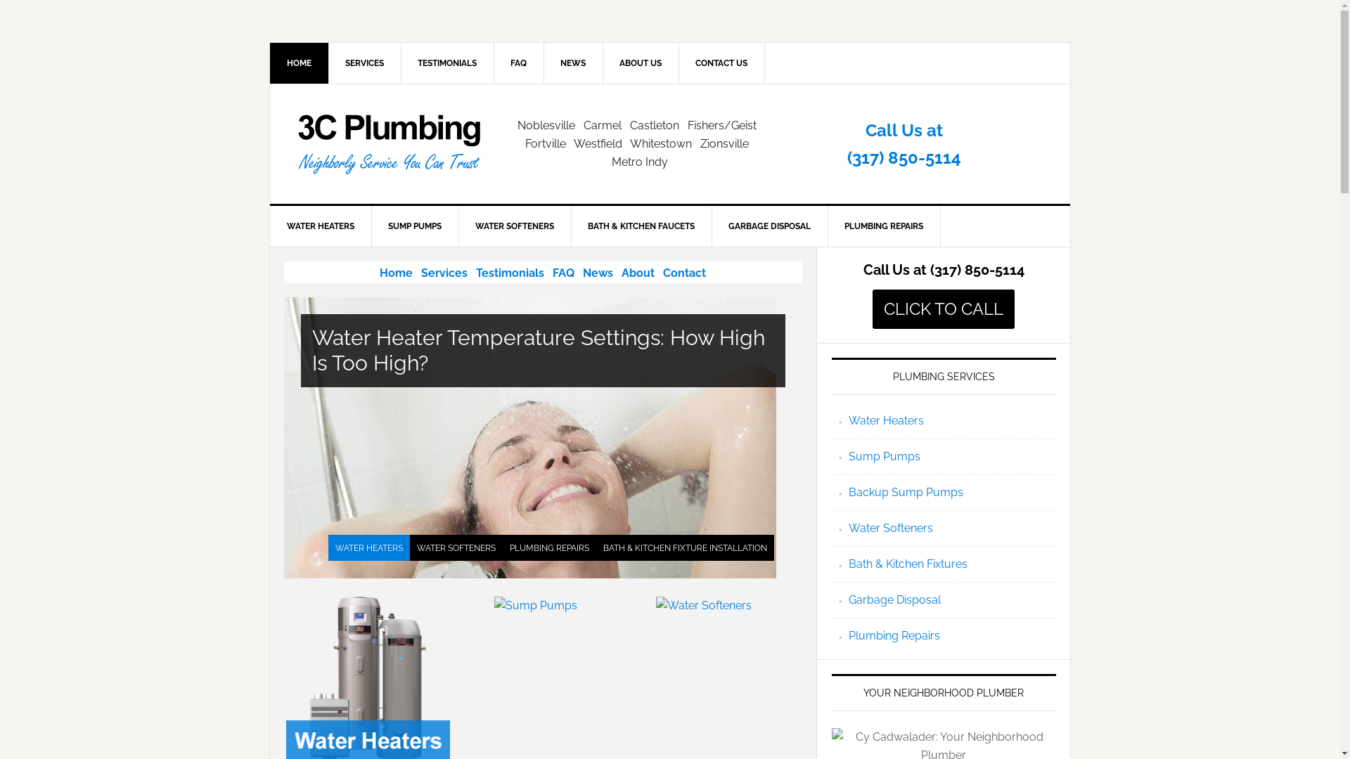 The image size is (1350, 759). What do you see at coordinates (724, 143) in the screenshot?
I see `Zionsville` at bounding box center [724, 143].